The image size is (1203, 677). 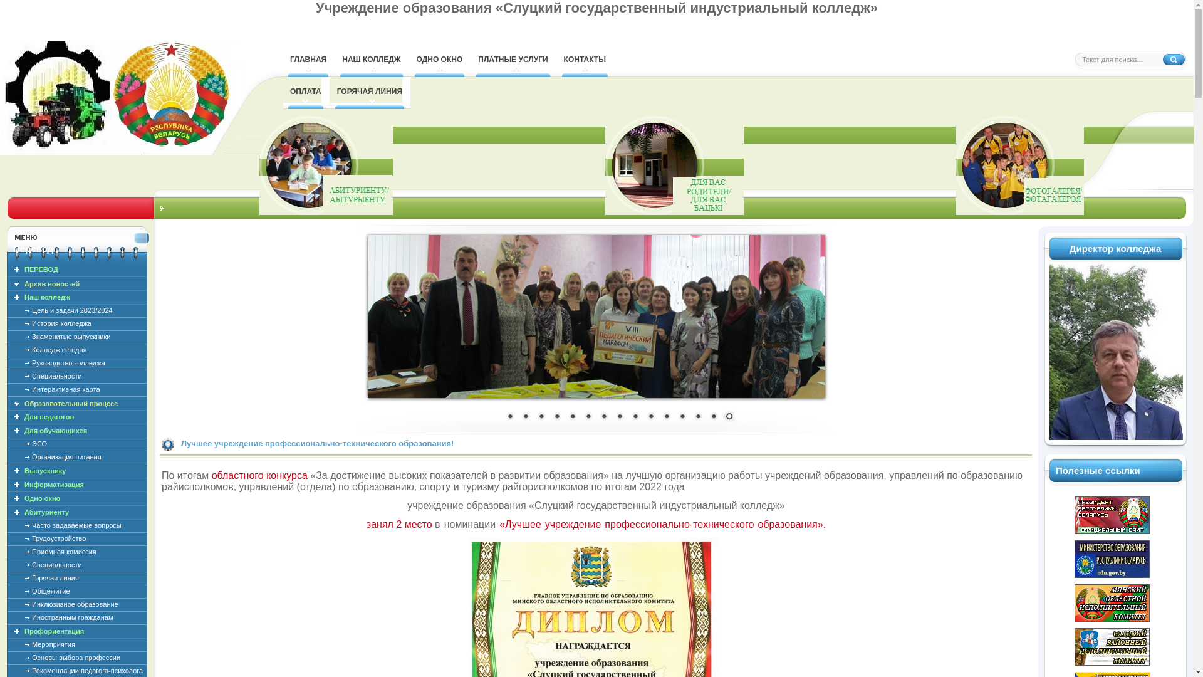 What do you see at coordinates (651, 417) in the screenshot?
I see `10` at bounding box center [651, 417].